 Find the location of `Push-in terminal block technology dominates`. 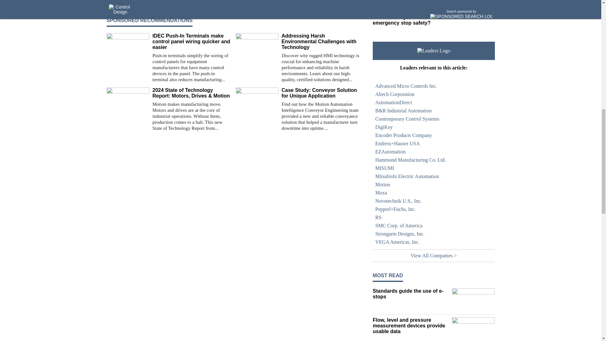

Push-in terminal block technology dominates is located at coordinates (169, 4).